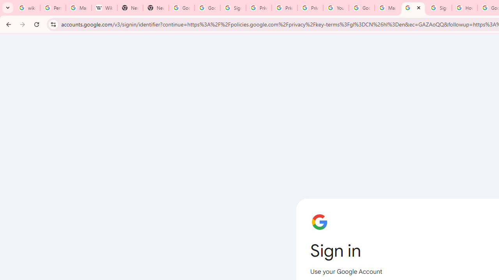 The width and height of the screenshot is (499, 280). Describe the element at coordinates (79, 8) in the screenshot. I see `Manage your Location History - Google Search Help` at that location.